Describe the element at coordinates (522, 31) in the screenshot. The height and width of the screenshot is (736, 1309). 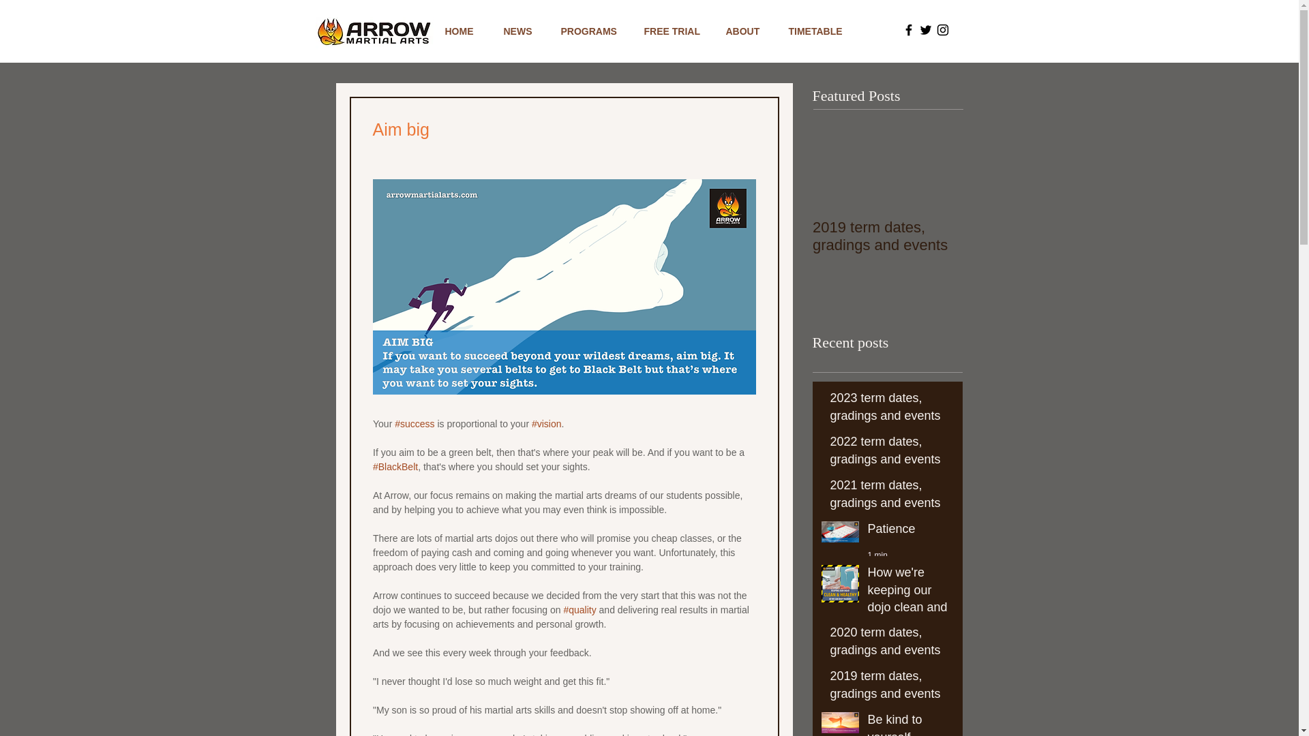
I see `NEWS` at that location.